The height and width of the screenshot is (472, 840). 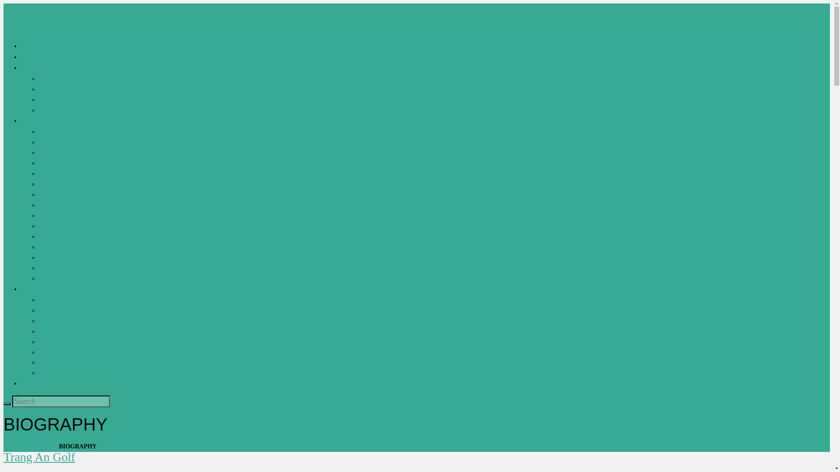 What do you see at coordinates (55, 342) in the screenshot?
I see `La La Anthony` at bounding box center [55, 342].